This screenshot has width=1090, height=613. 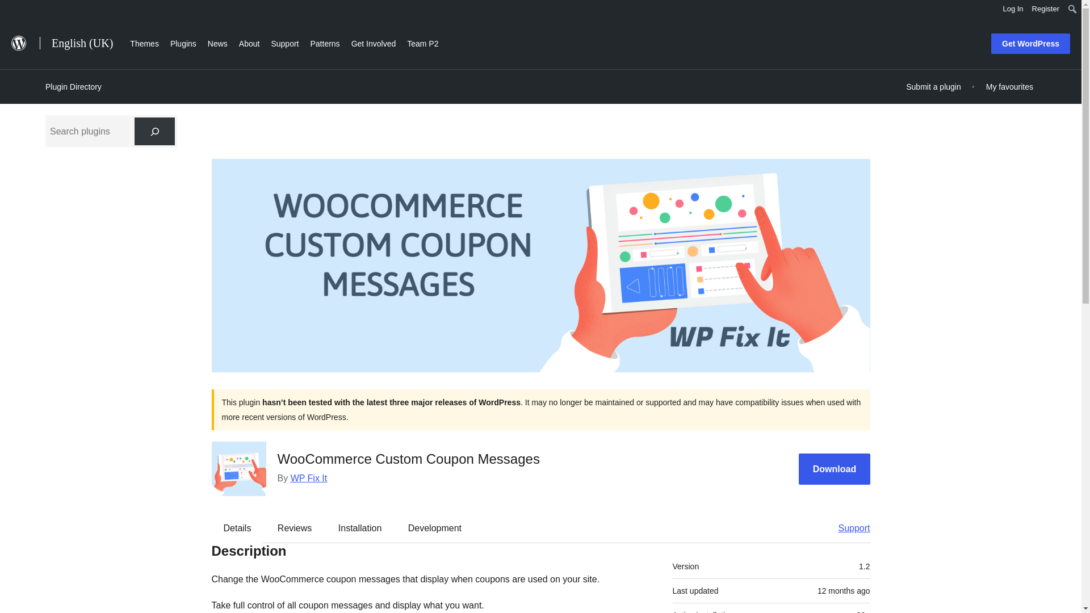 I want to click on Development, so click(x=435, y=528).